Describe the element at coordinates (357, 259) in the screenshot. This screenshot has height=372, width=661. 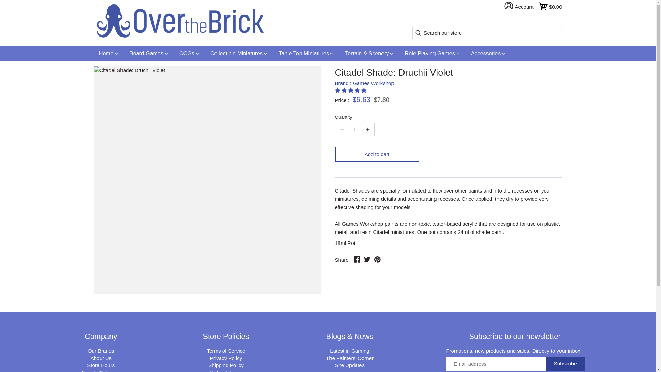
I see `Facebook` at that location.